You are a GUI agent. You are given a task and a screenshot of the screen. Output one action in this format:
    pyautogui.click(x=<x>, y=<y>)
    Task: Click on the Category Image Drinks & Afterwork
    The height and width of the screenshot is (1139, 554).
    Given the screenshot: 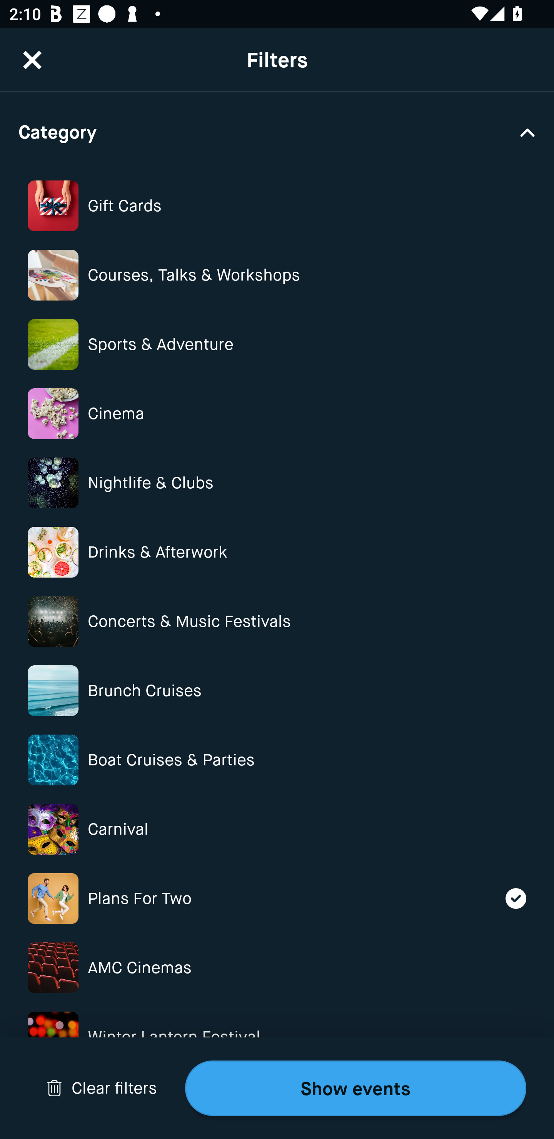 What is the action you would take?
    pyautogui.click(x=277, y=552)
    